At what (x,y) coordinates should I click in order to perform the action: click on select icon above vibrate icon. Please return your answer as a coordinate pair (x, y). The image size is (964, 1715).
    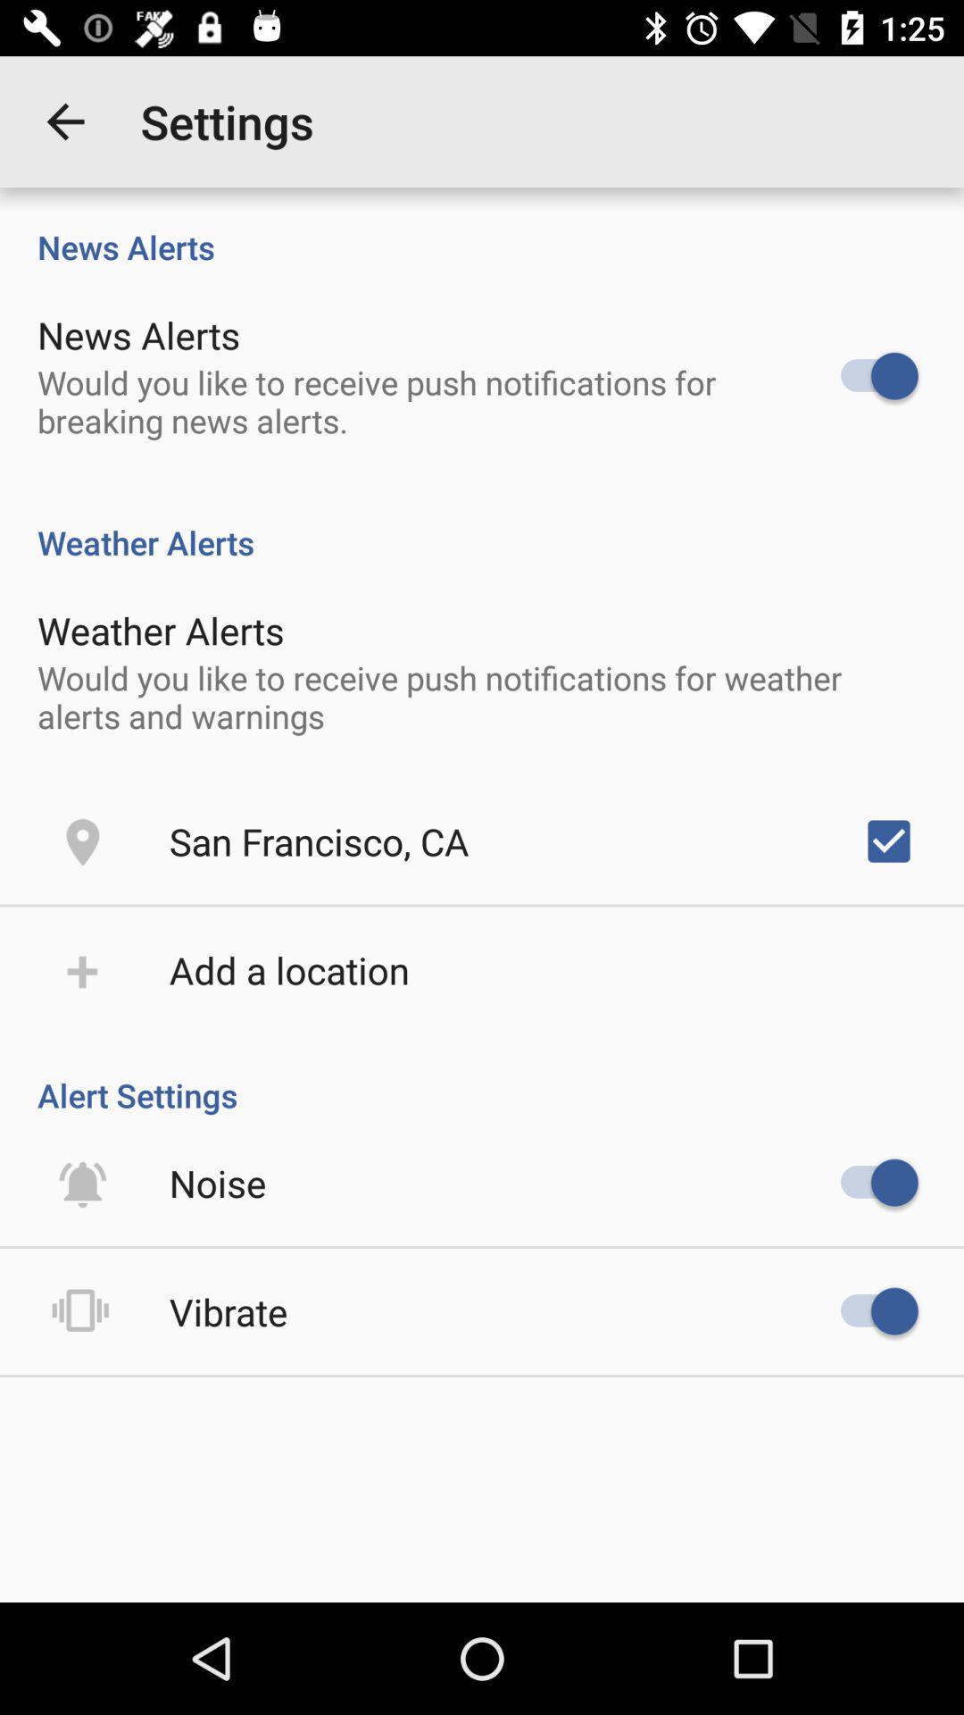
    Looking at the image, I should click on (218, 1183).